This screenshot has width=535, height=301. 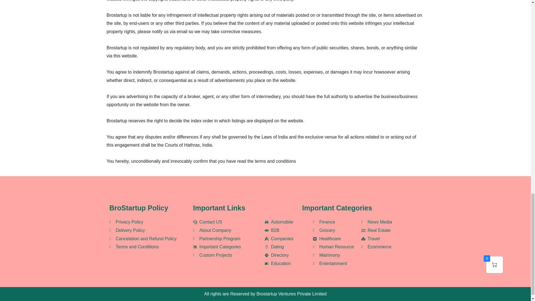 What do you see at coordinates (289, 264) in the screenshot?
I see `Education` at bounding box center [289, 264].